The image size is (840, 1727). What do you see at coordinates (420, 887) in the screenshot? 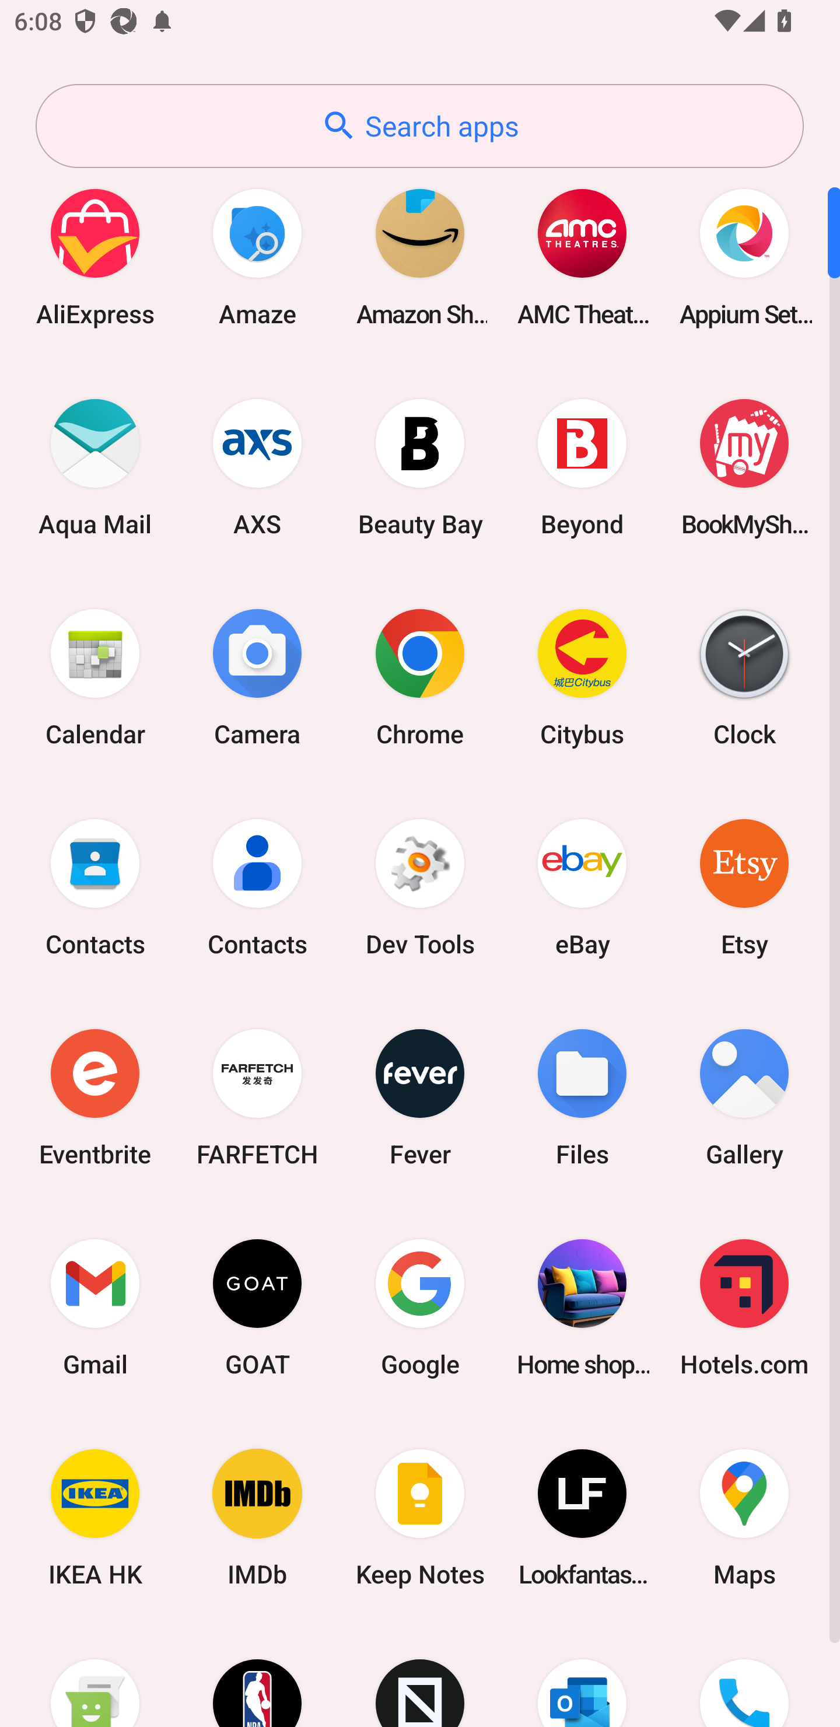
I see `Dev Tools` at bounding box center [420, 887].